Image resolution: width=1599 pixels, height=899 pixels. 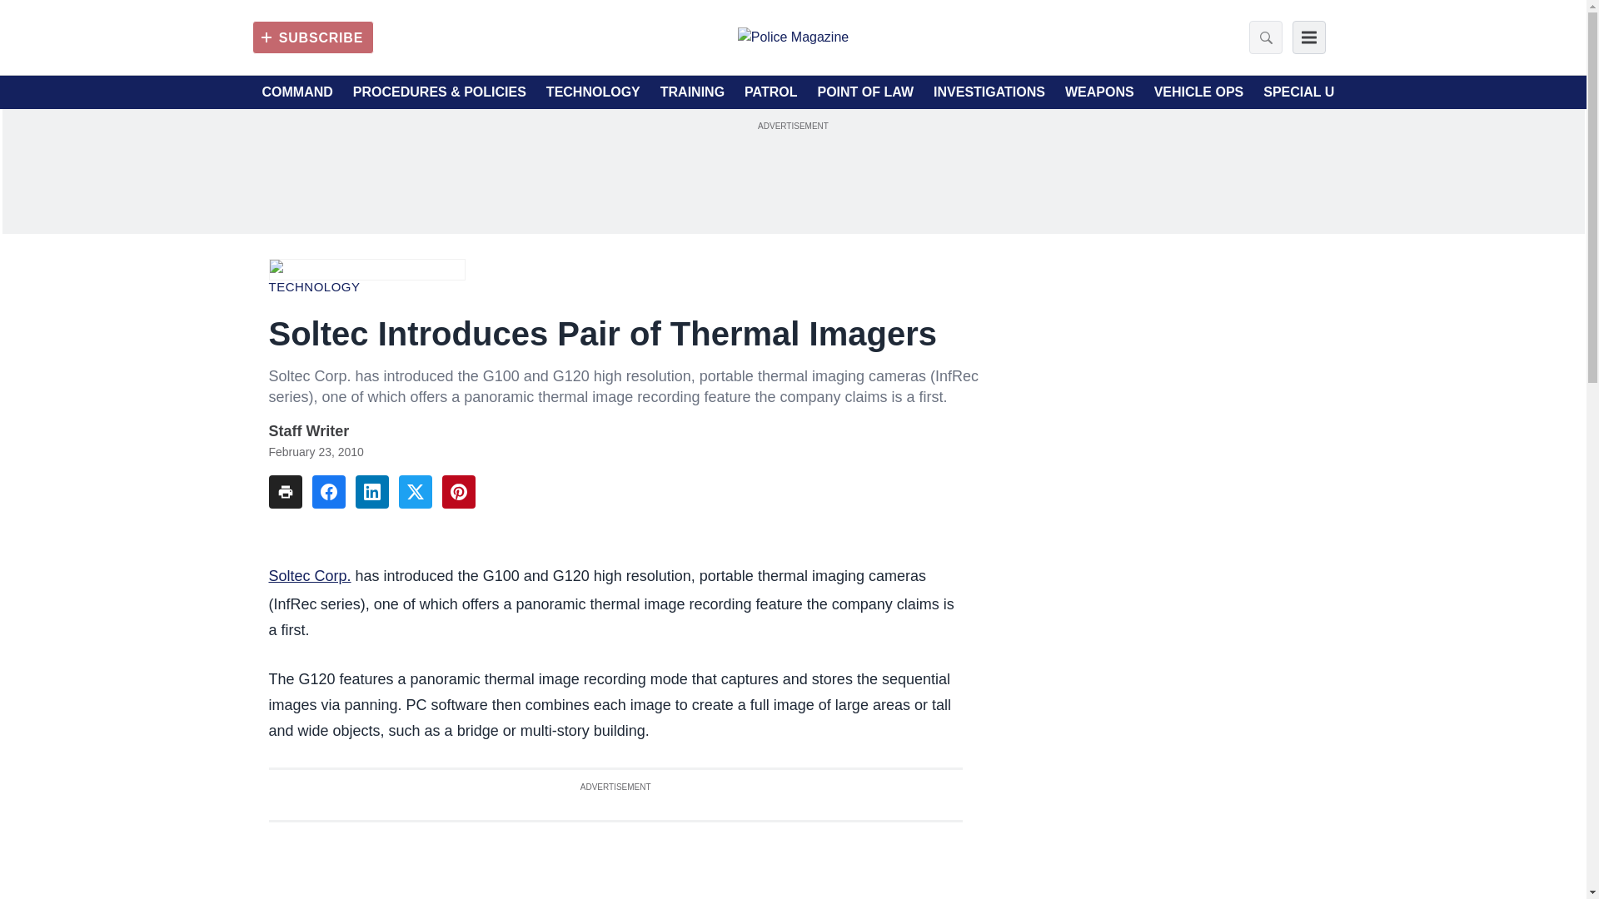 I want to click on VEHICLE OPS, so click(x=1199, y=92).